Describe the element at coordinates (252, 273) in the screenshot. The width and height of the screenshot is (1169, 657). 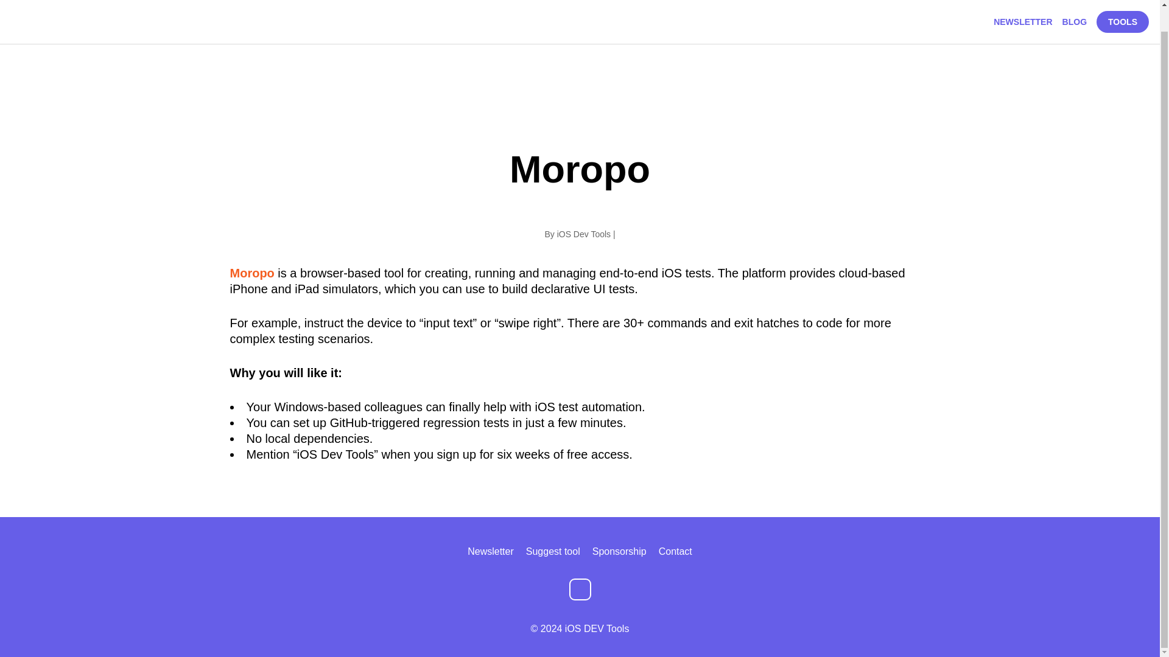
I see `Moropo` at that location.